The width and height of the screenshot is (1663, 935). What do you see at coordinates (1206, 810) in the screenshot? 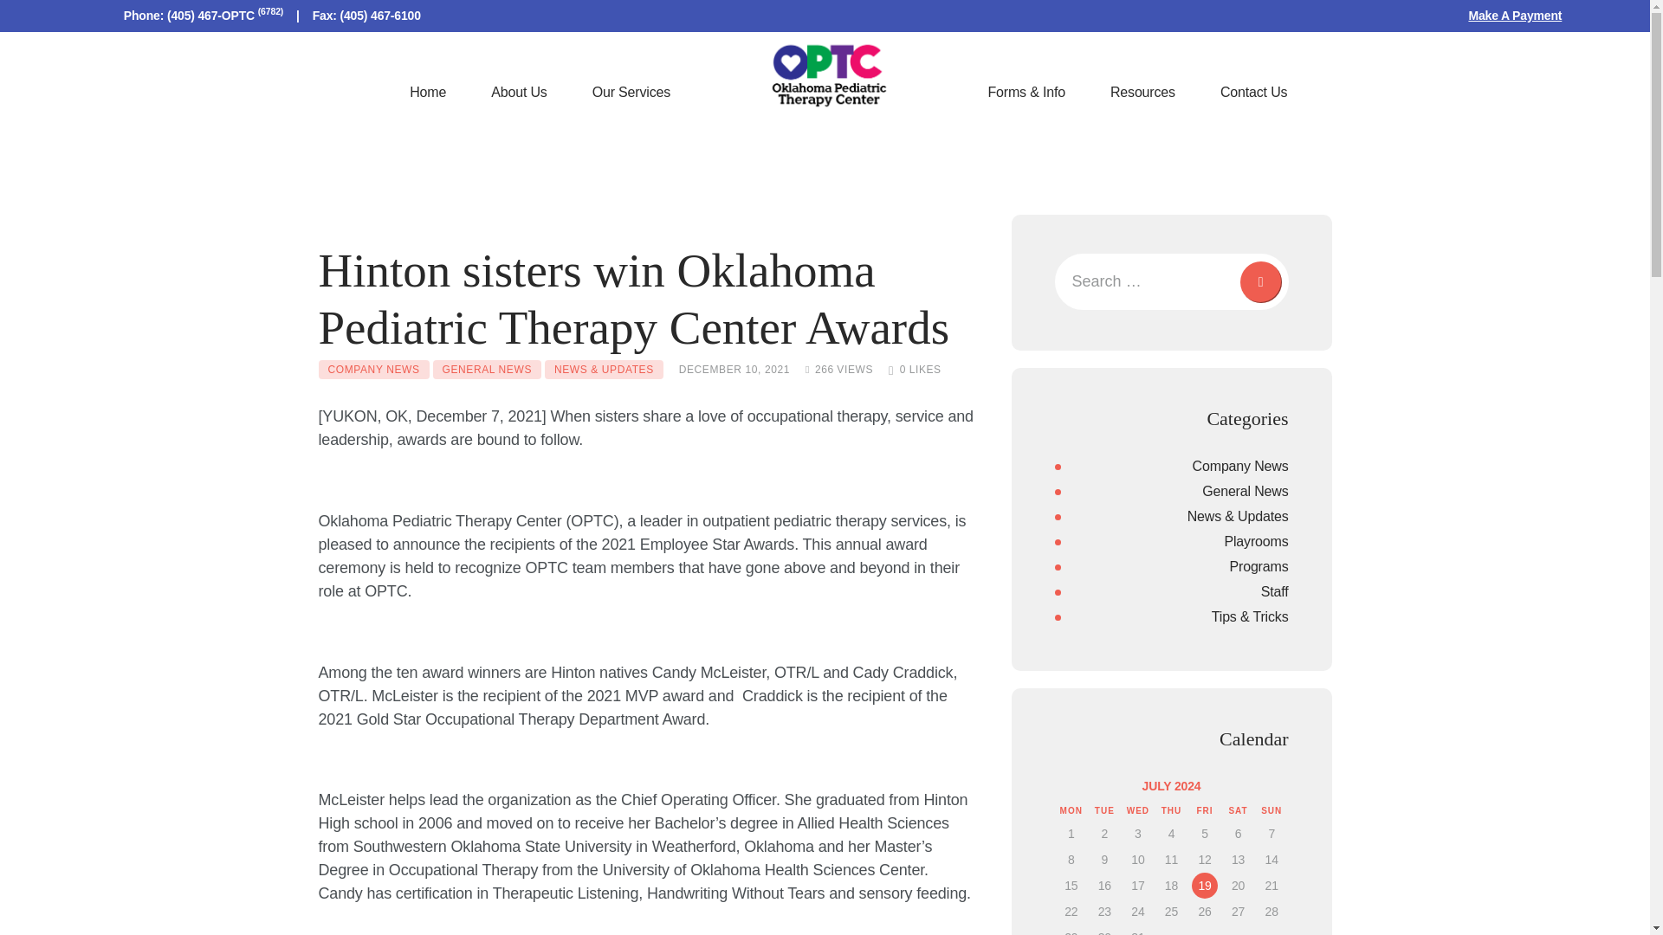
I see `Friday` at bounding box center [1206, 810].